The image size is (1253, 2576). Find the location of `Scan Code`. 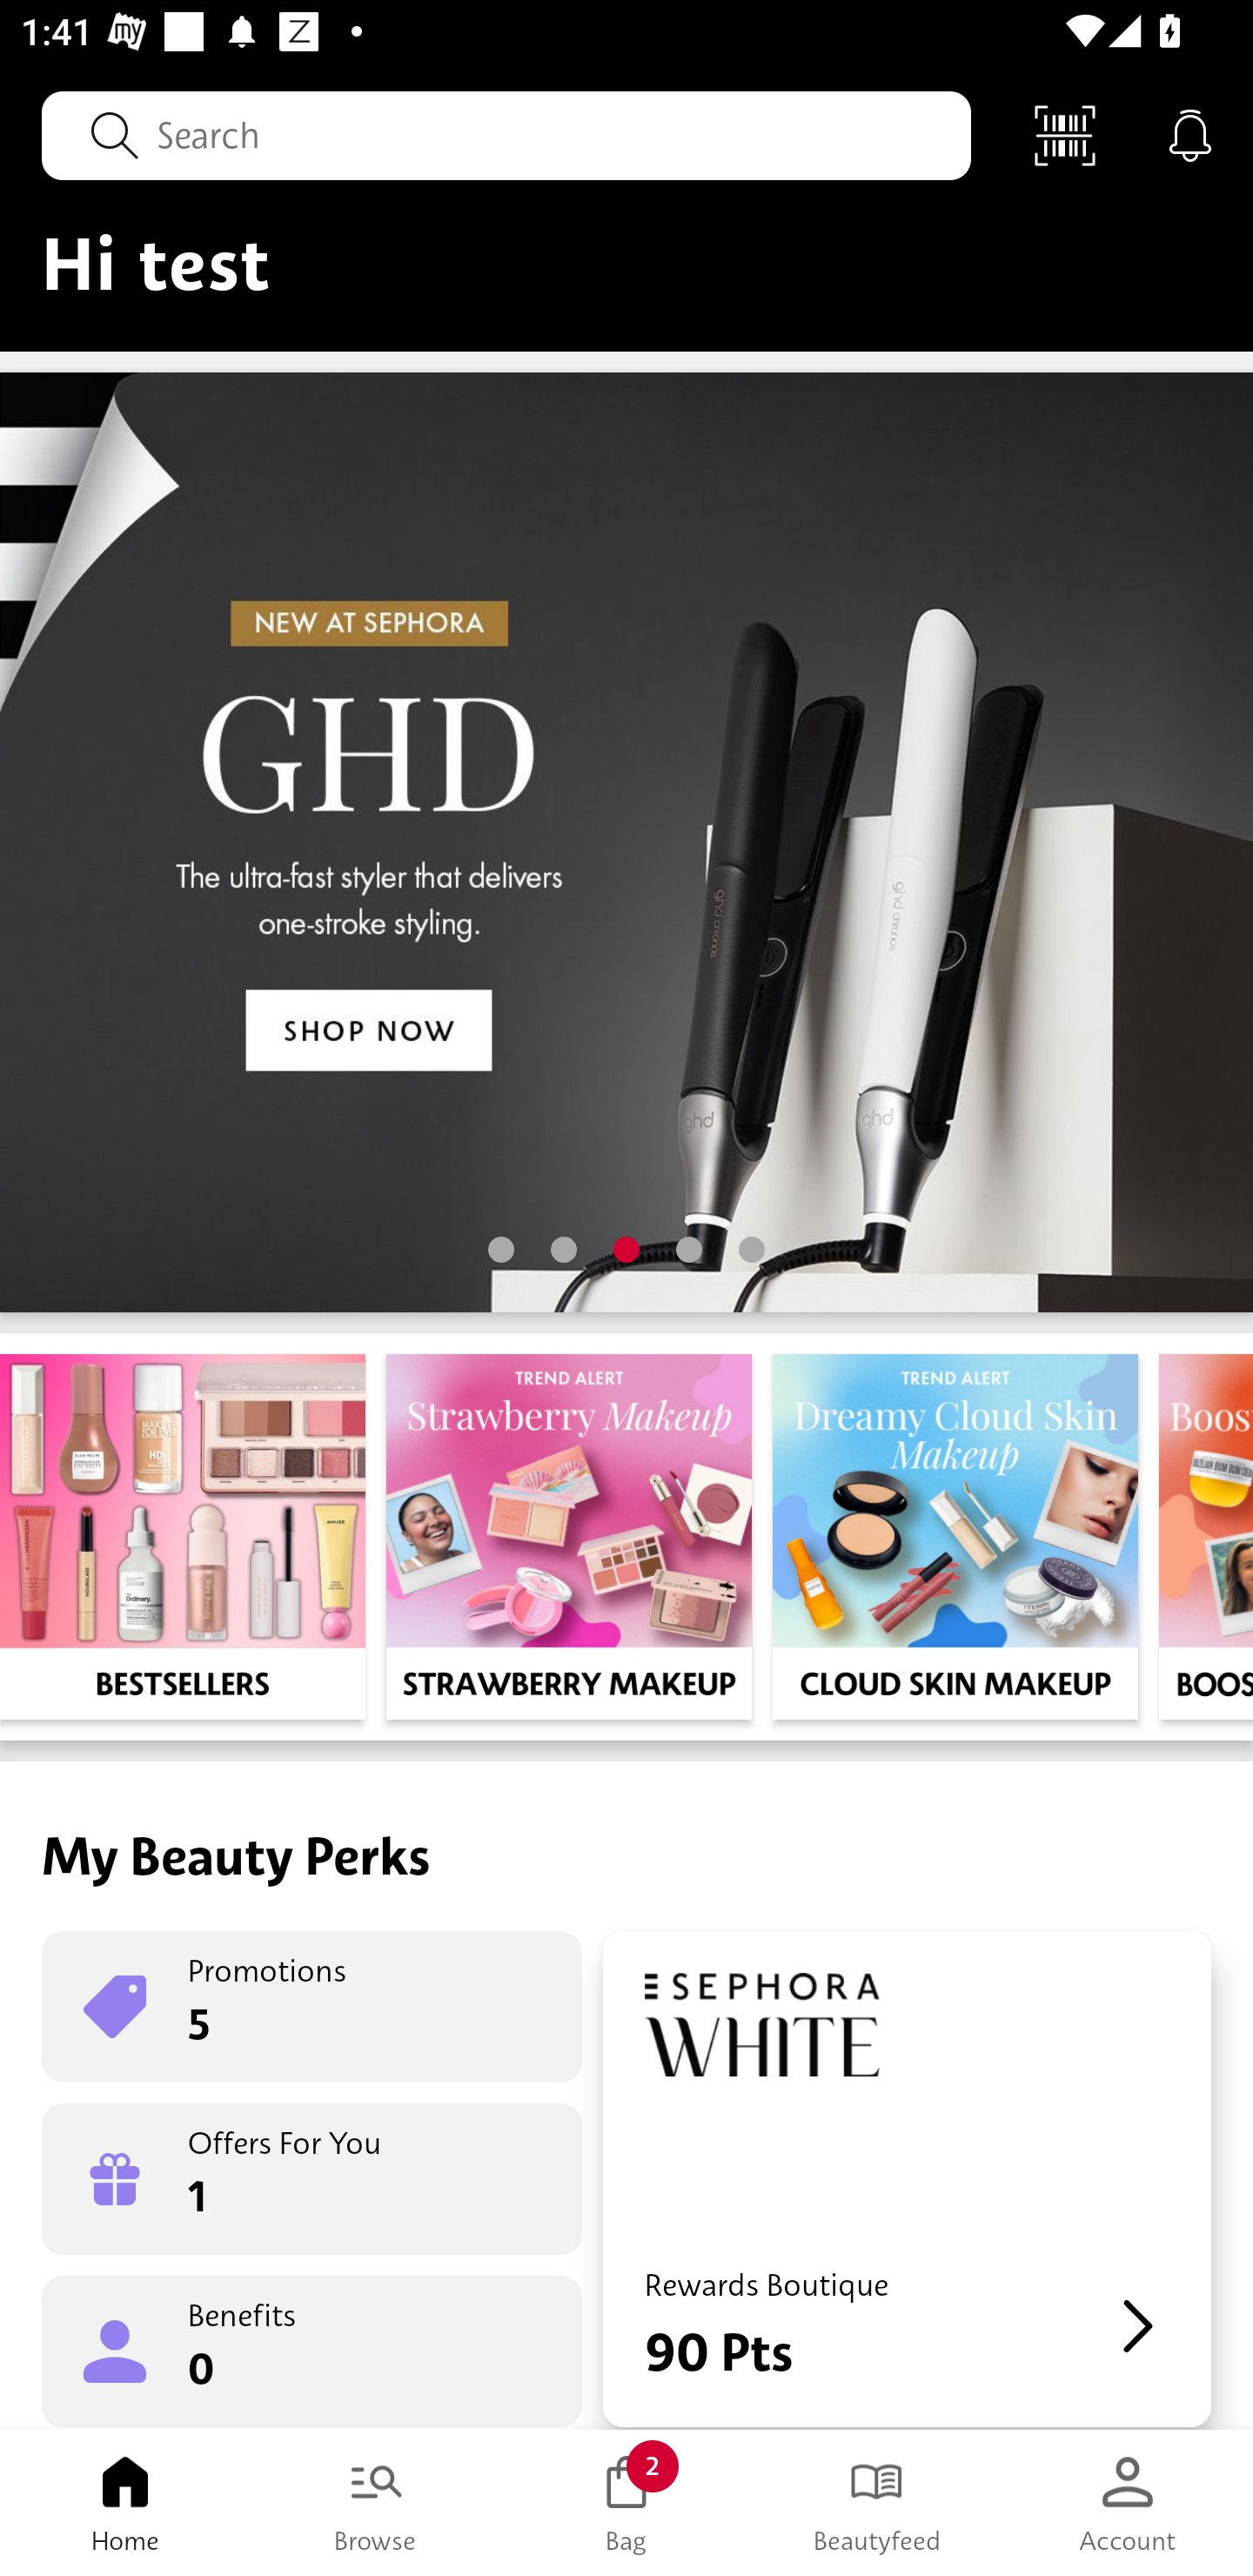

Scan Code is located at coordinates (1065, 134).